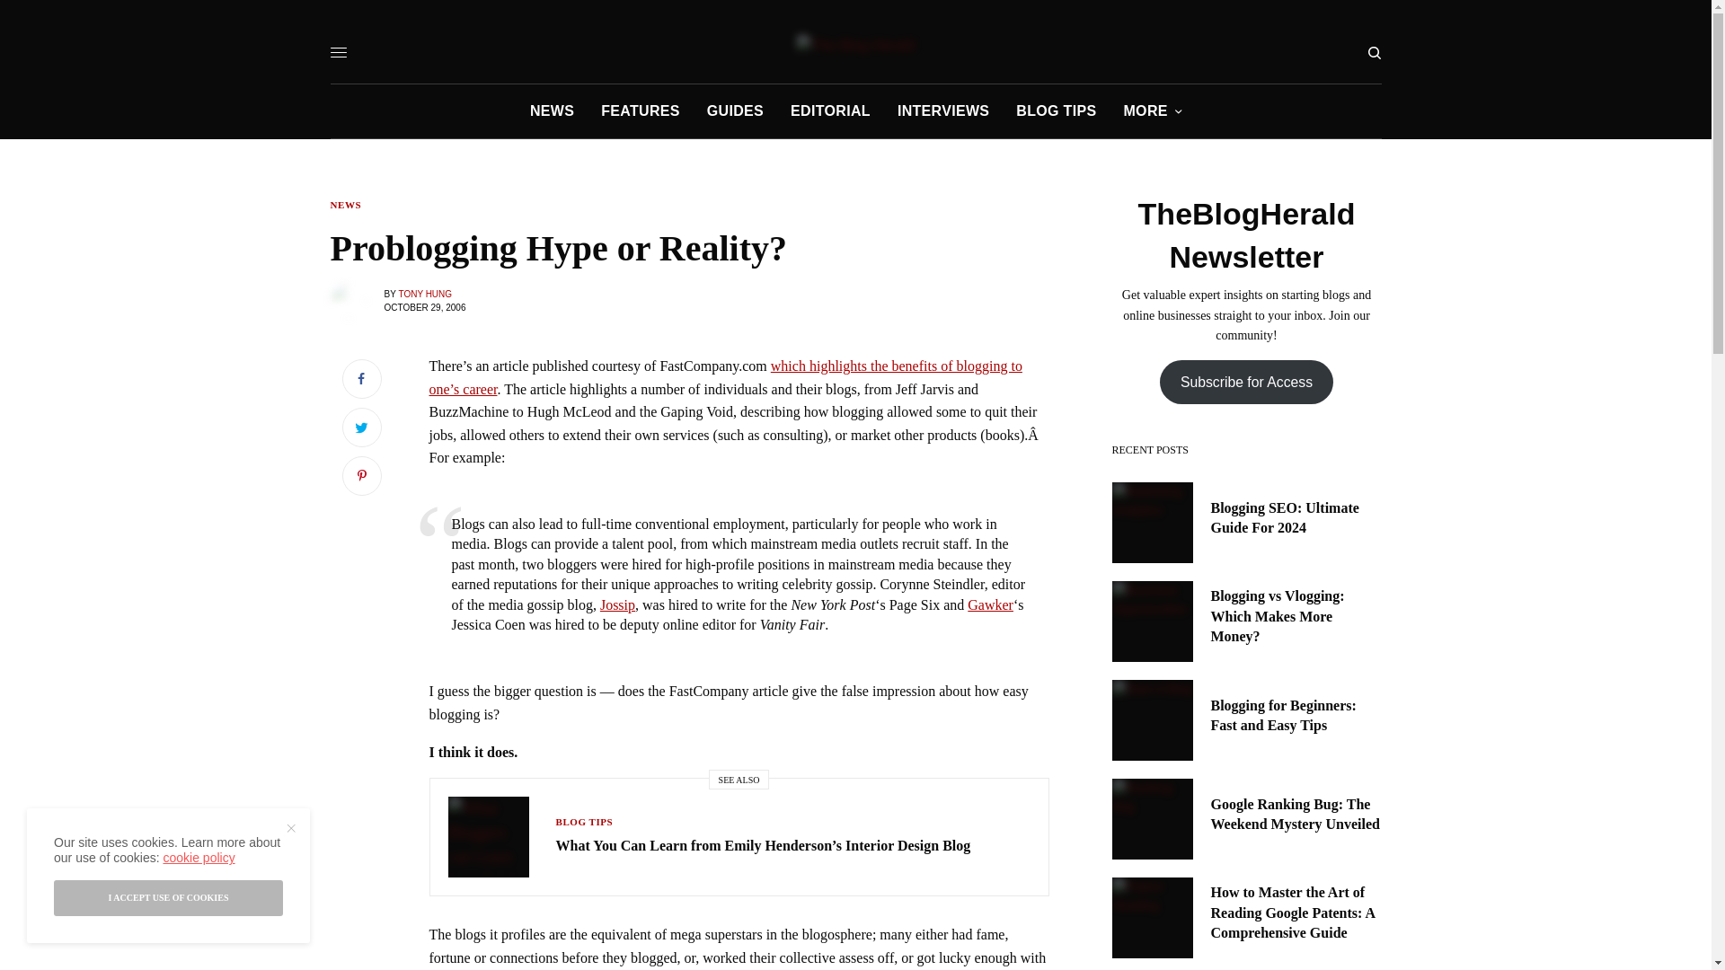 The width and height of the screenshot is (1725, 970). I want to click on Google Ranking Bug: The Weekend Mystery Unveiled, so click(1296, 814).